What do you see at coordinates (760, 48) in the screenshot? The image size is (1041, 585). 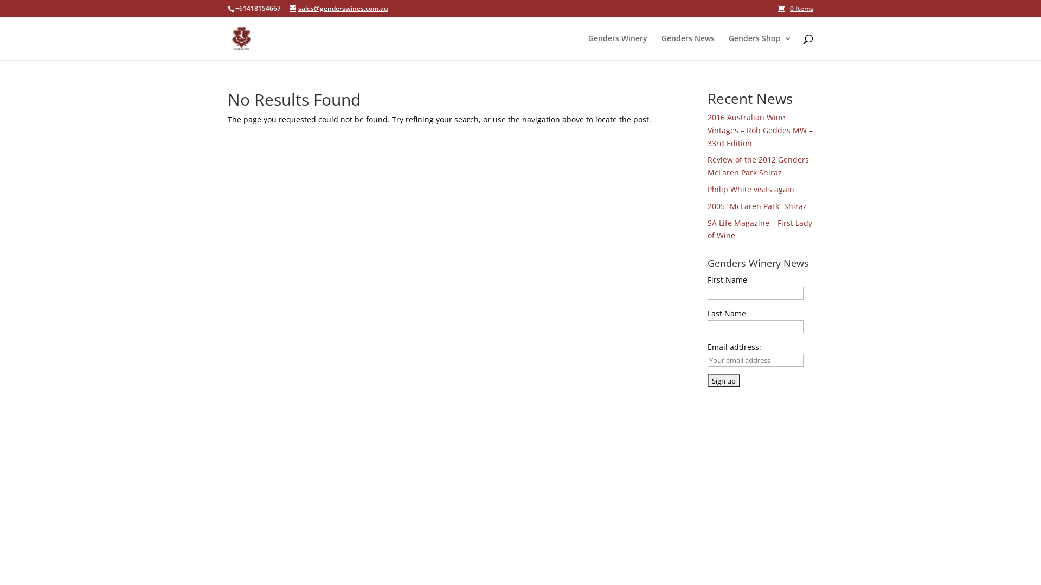 I see `Genders Shop` at bounding box center [760, 48].